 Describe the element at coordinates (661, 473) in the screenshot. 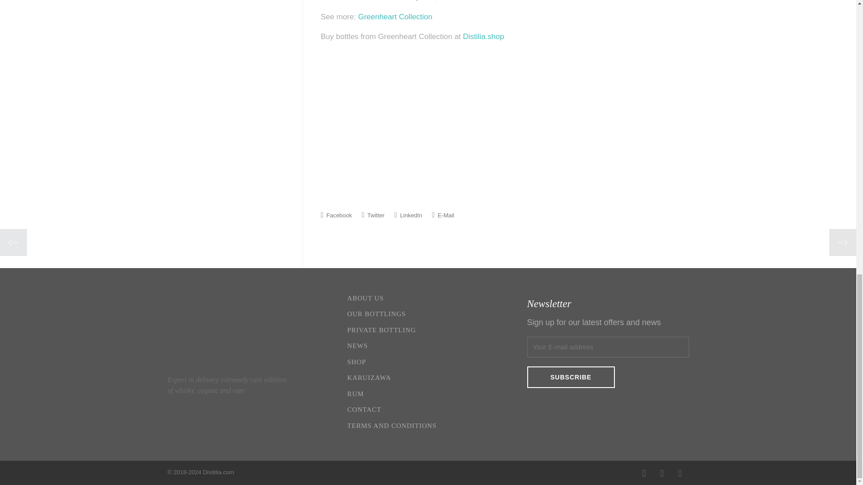

I see `Instagram` at that location.